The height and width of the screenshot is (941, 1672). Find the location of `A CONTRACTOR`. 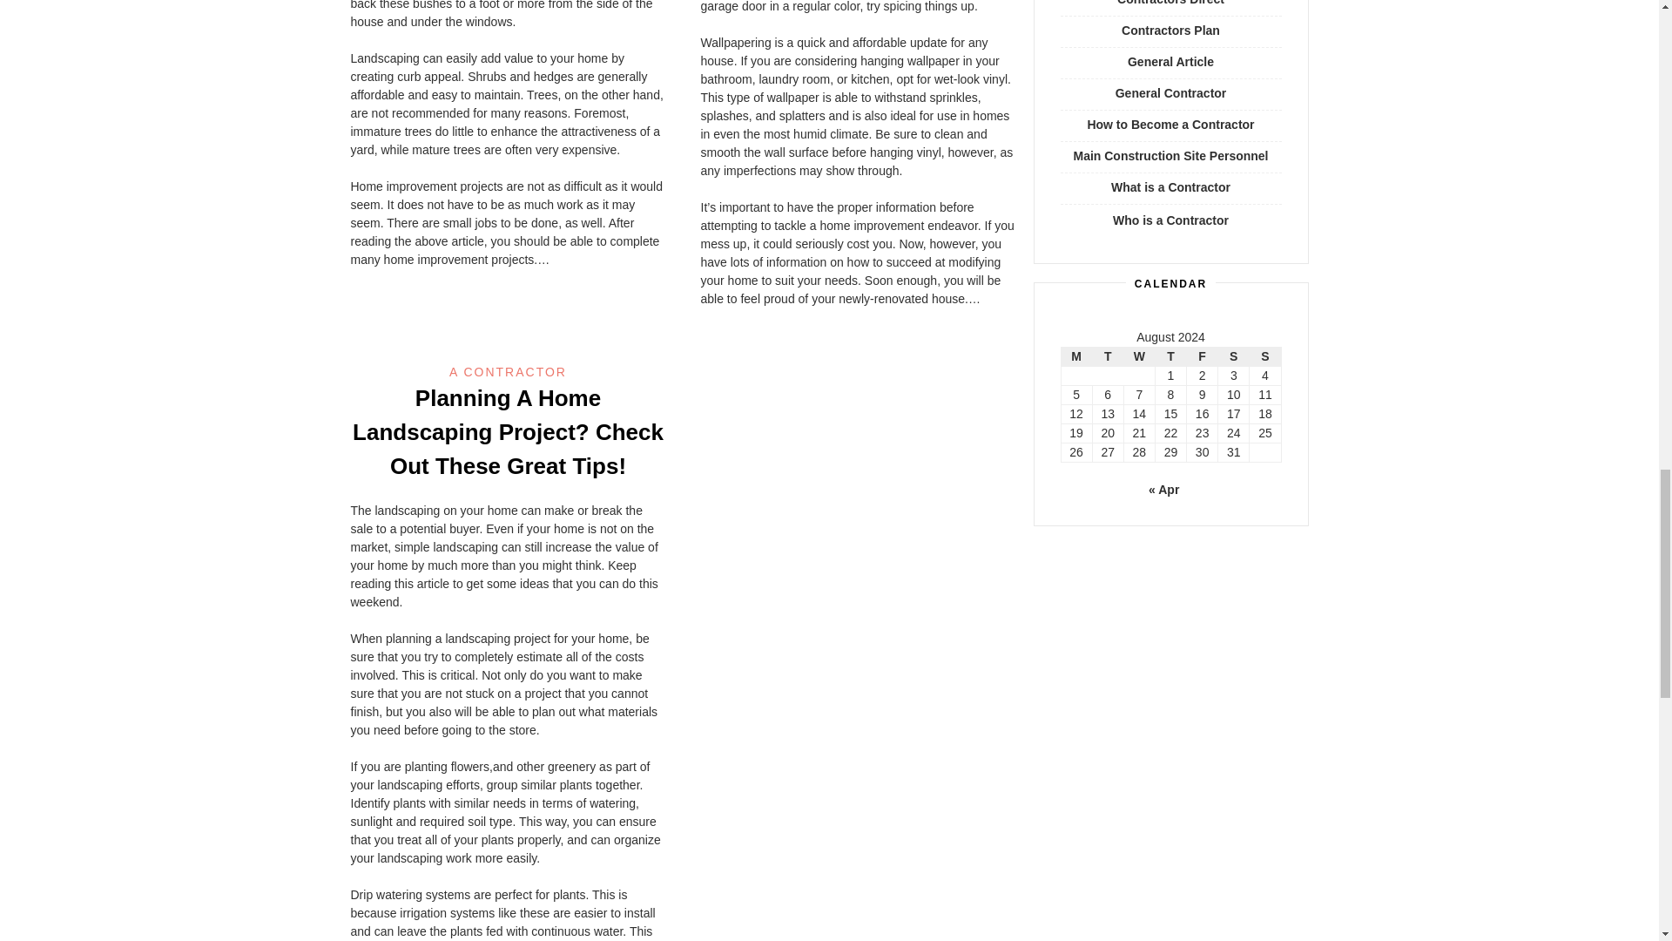

A CONTRACTOR is located at coordinates (508, 372).